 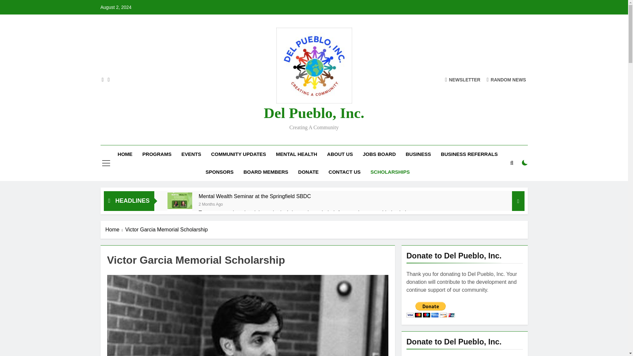 What do you see at coordinates (469, 154) in the screenshot?
I see `BUSINESS REFERRALS` at bounding box center [469, 154].